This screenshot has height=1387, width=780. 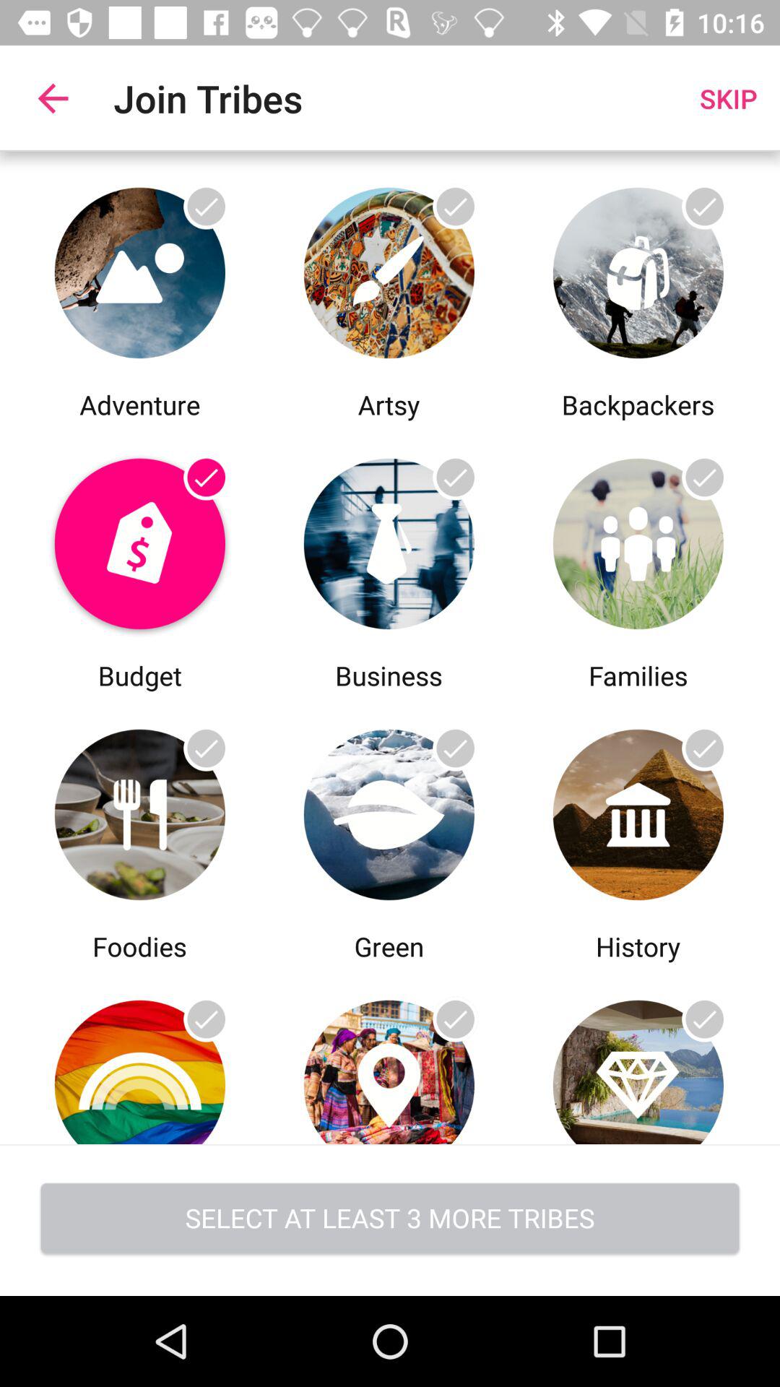 What do you see at coordinates (390, 1219) in the screenshot?
I see `open the select at least icon` at bounding box center [390, 1219].